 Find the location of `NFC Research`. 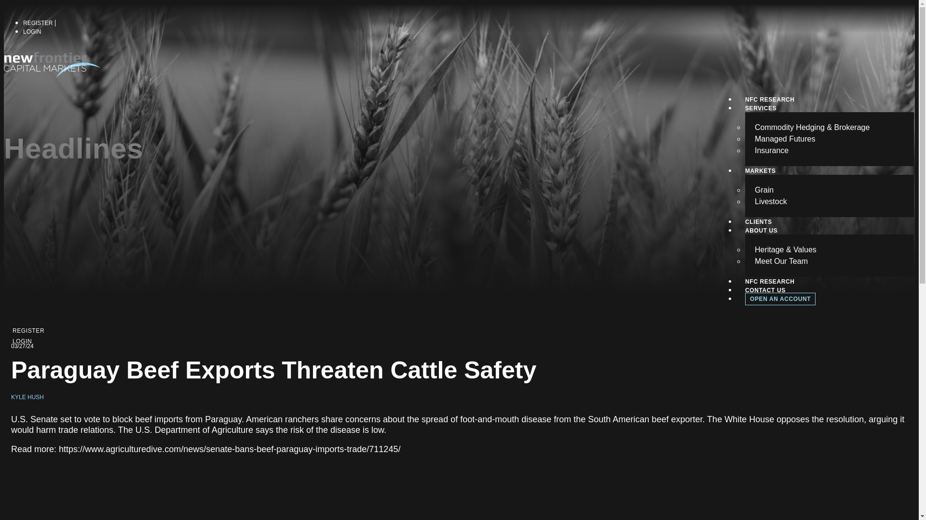

NFC Research is located at coordinates (770, 288).